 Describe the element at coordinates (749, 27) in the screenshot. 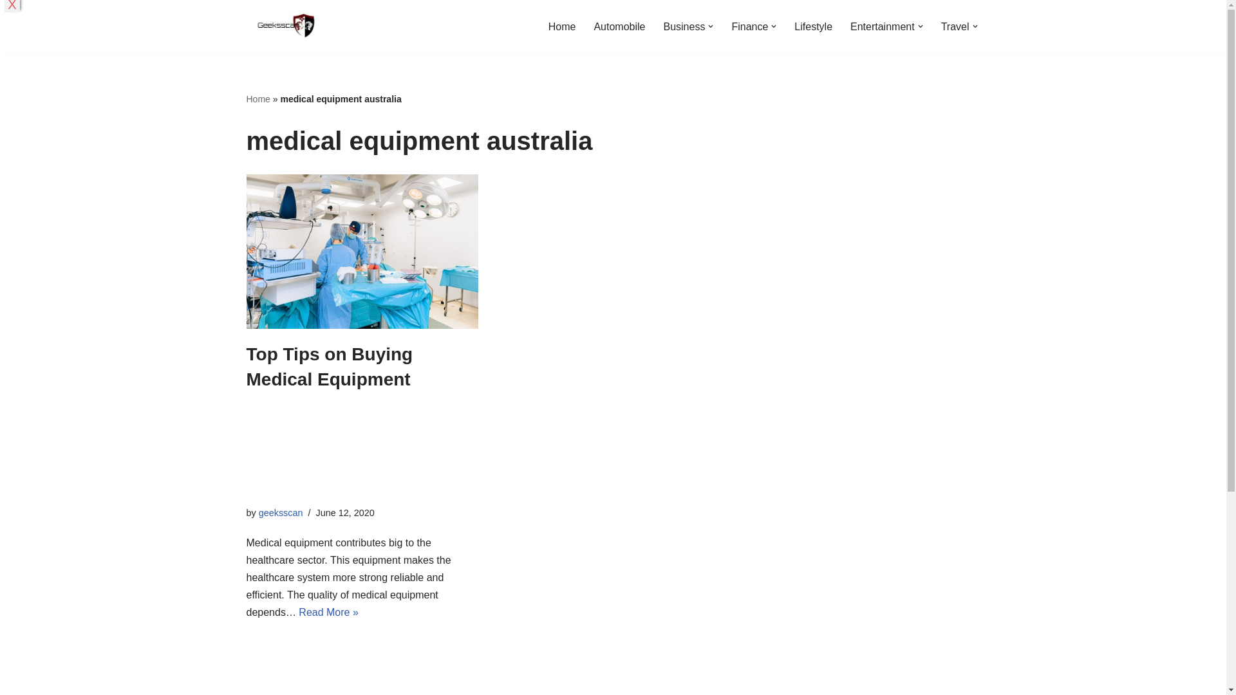

I see `Finance` at that location.